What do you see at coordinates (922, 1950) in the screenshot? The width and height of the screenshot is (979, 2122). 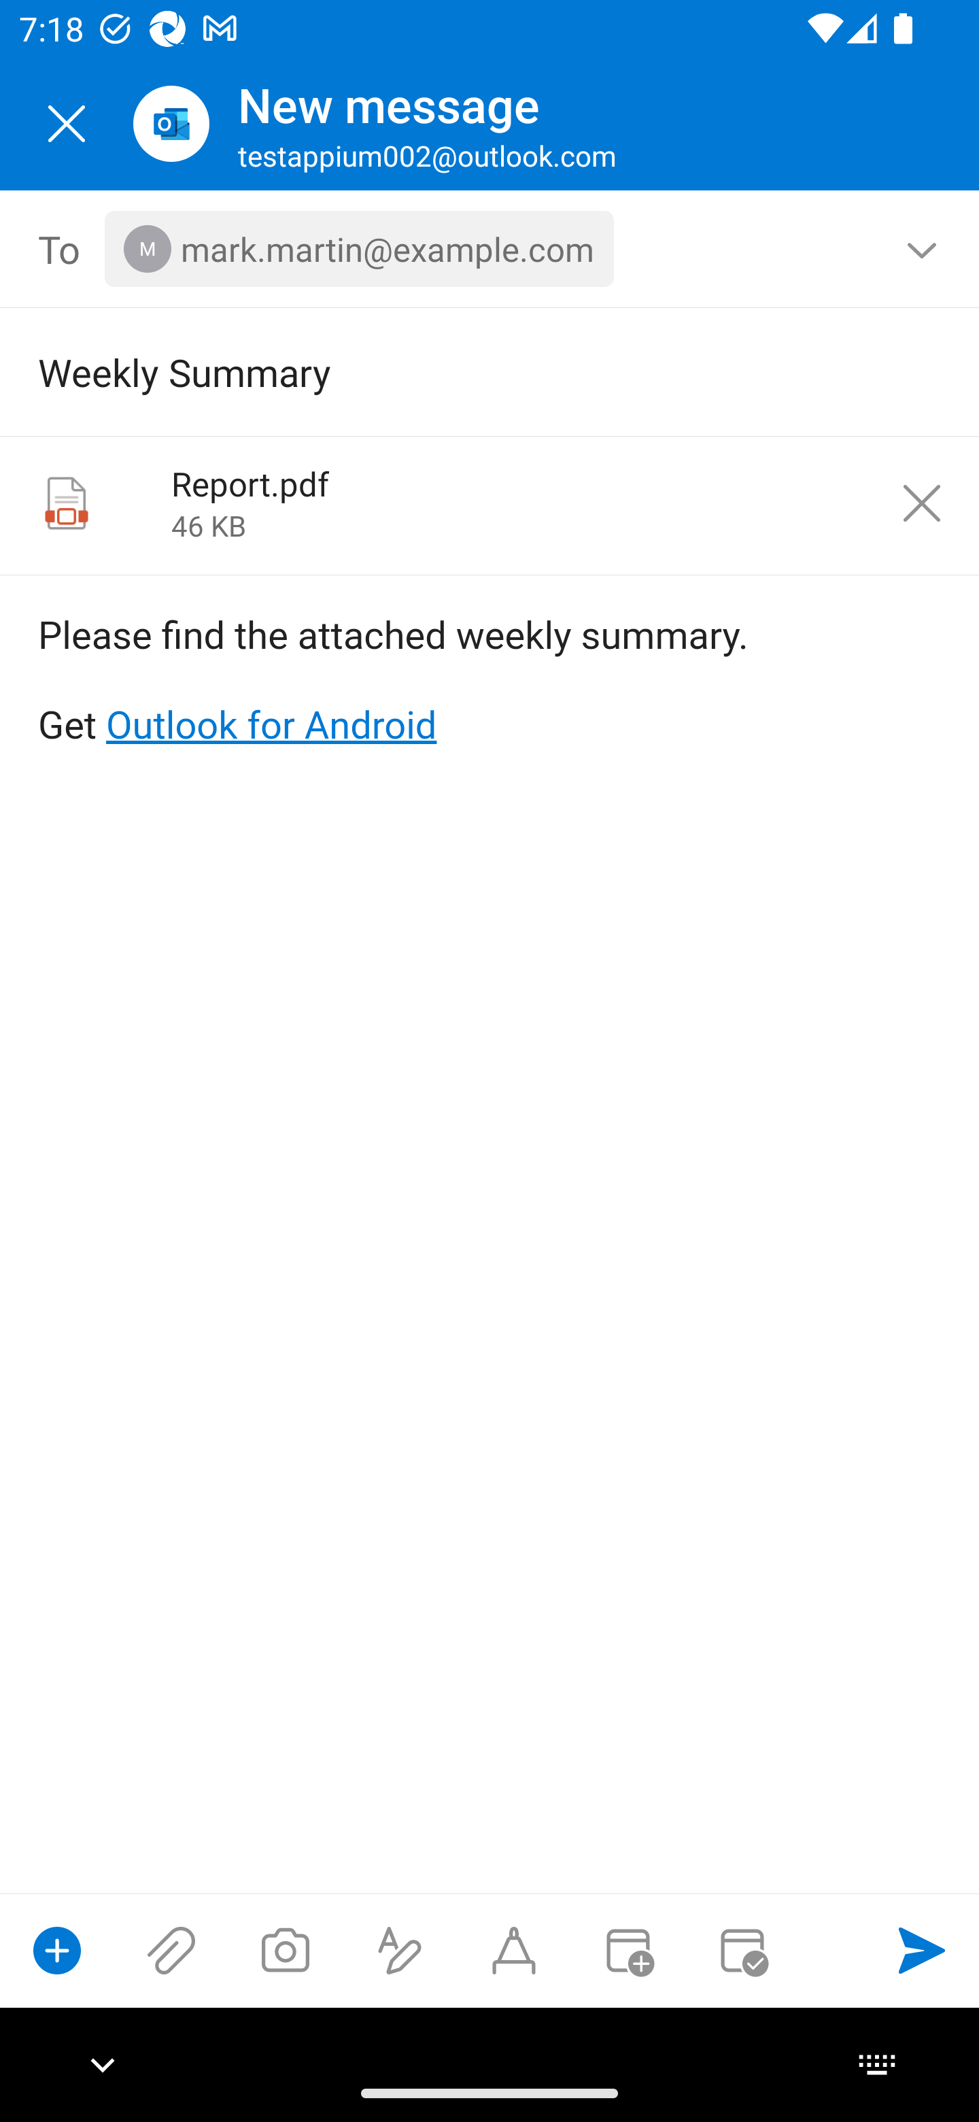 I see `Send` at bounding box center [922, 1950].